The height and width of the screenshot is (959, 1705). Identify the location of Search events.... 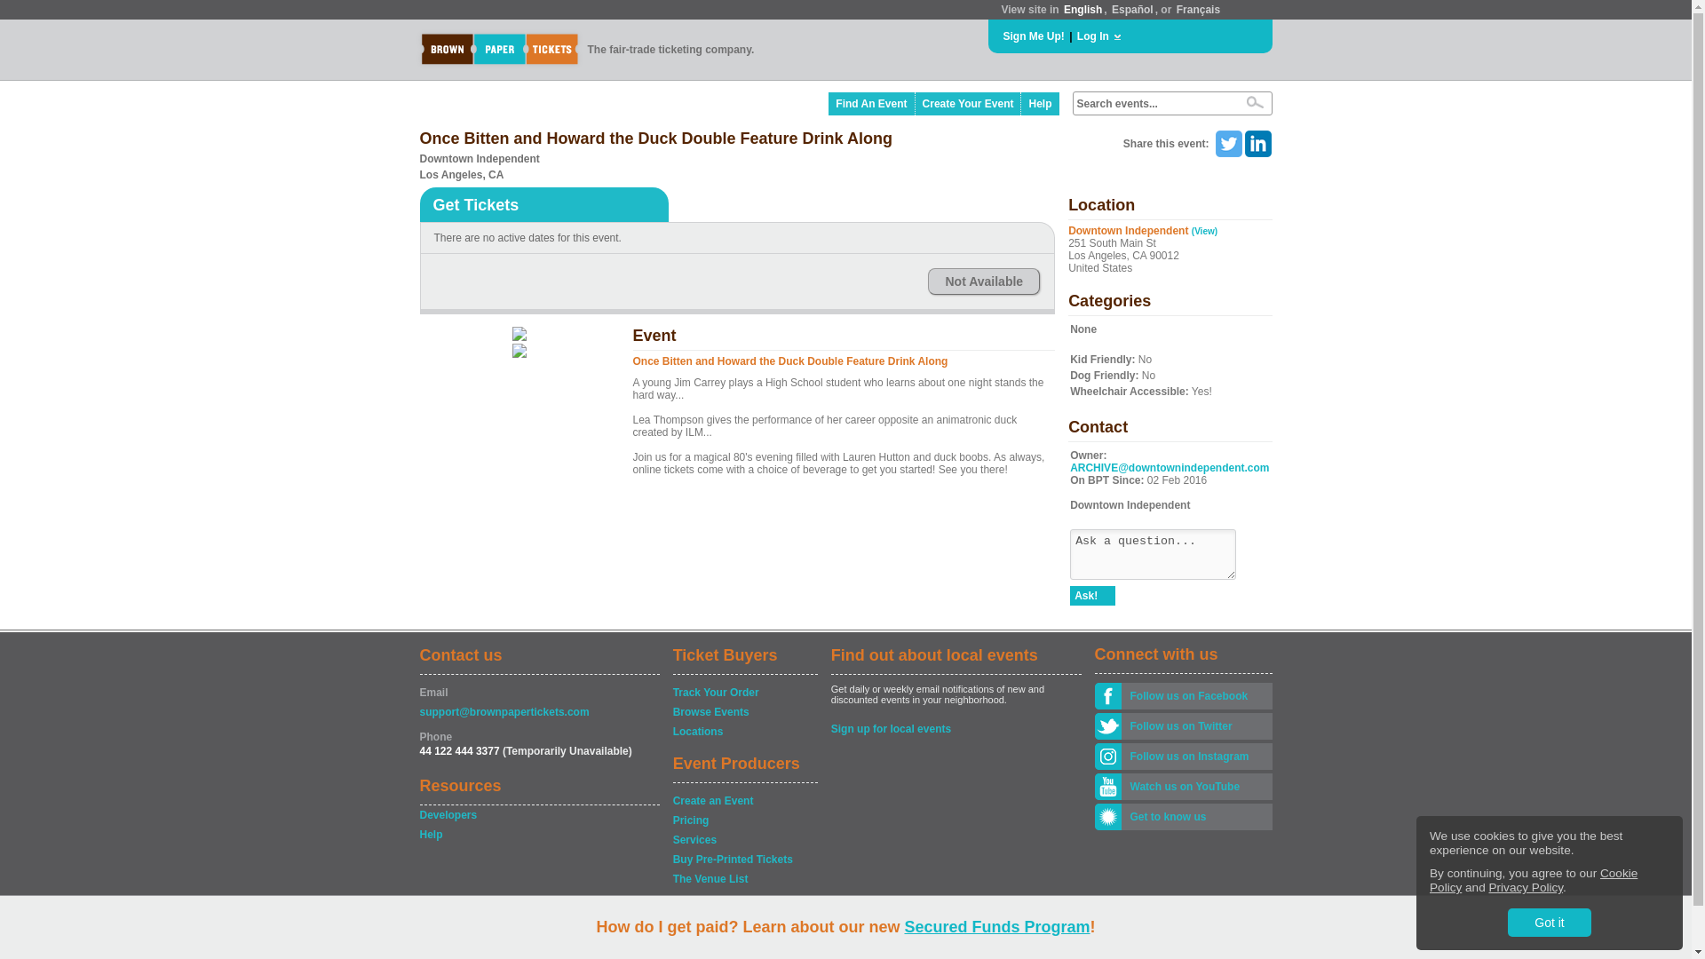
(1153, 104).